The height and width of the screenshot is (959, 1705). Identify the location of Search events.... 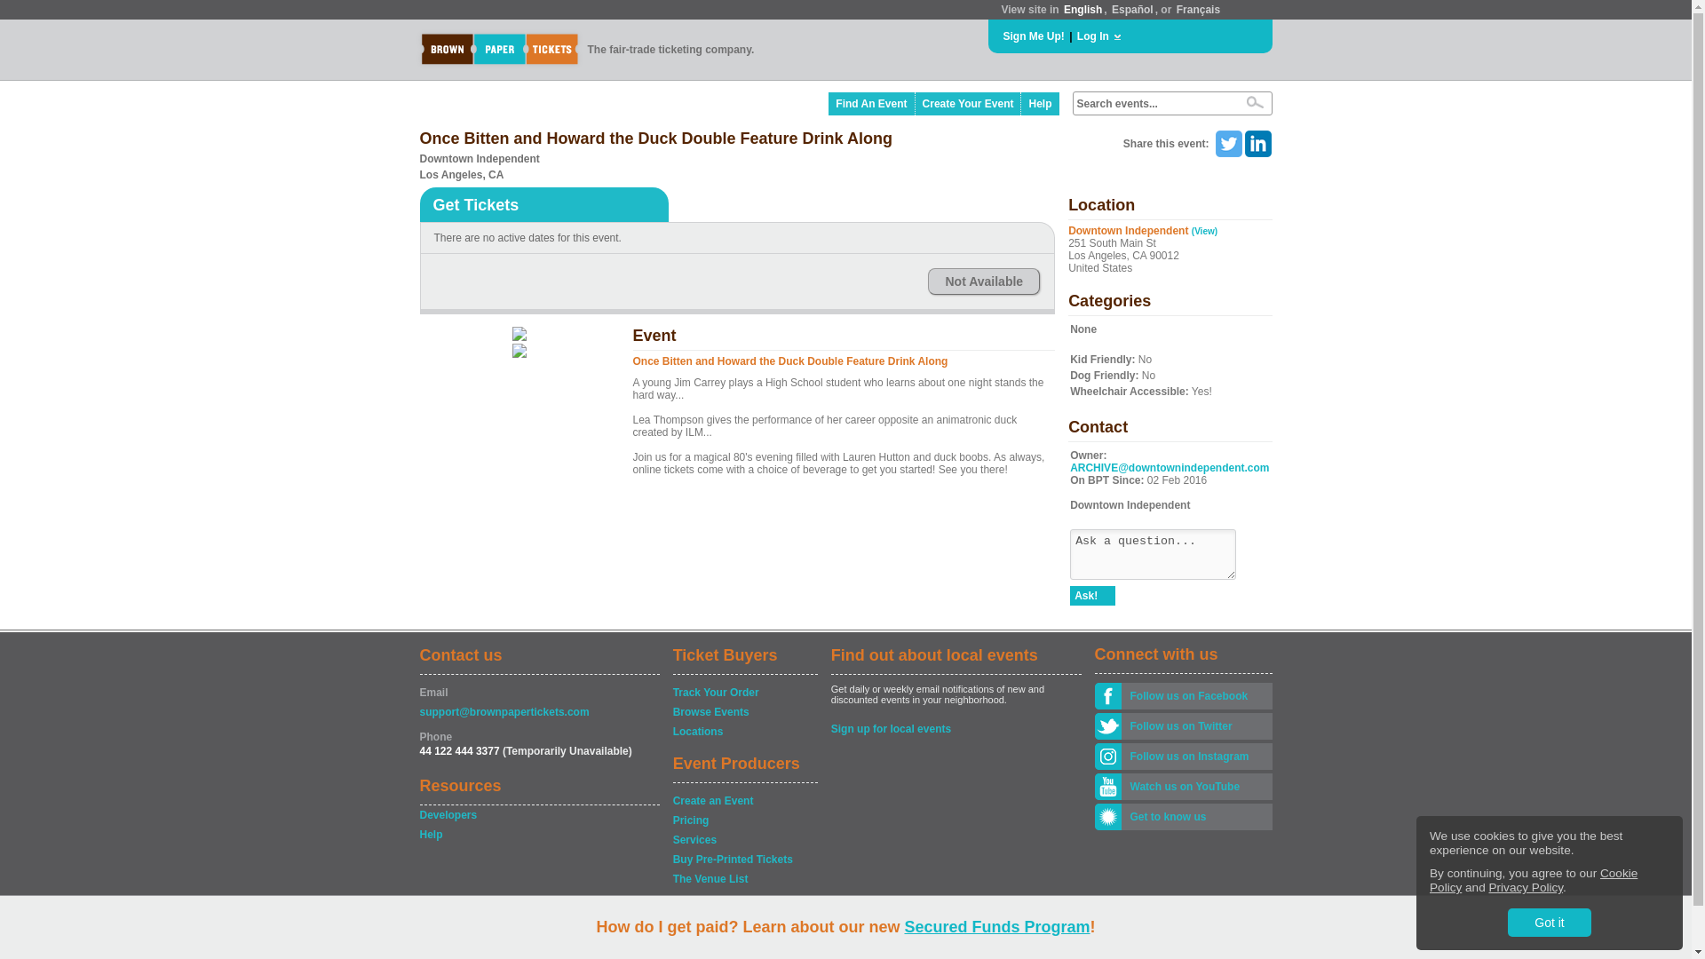
(1153, 104).